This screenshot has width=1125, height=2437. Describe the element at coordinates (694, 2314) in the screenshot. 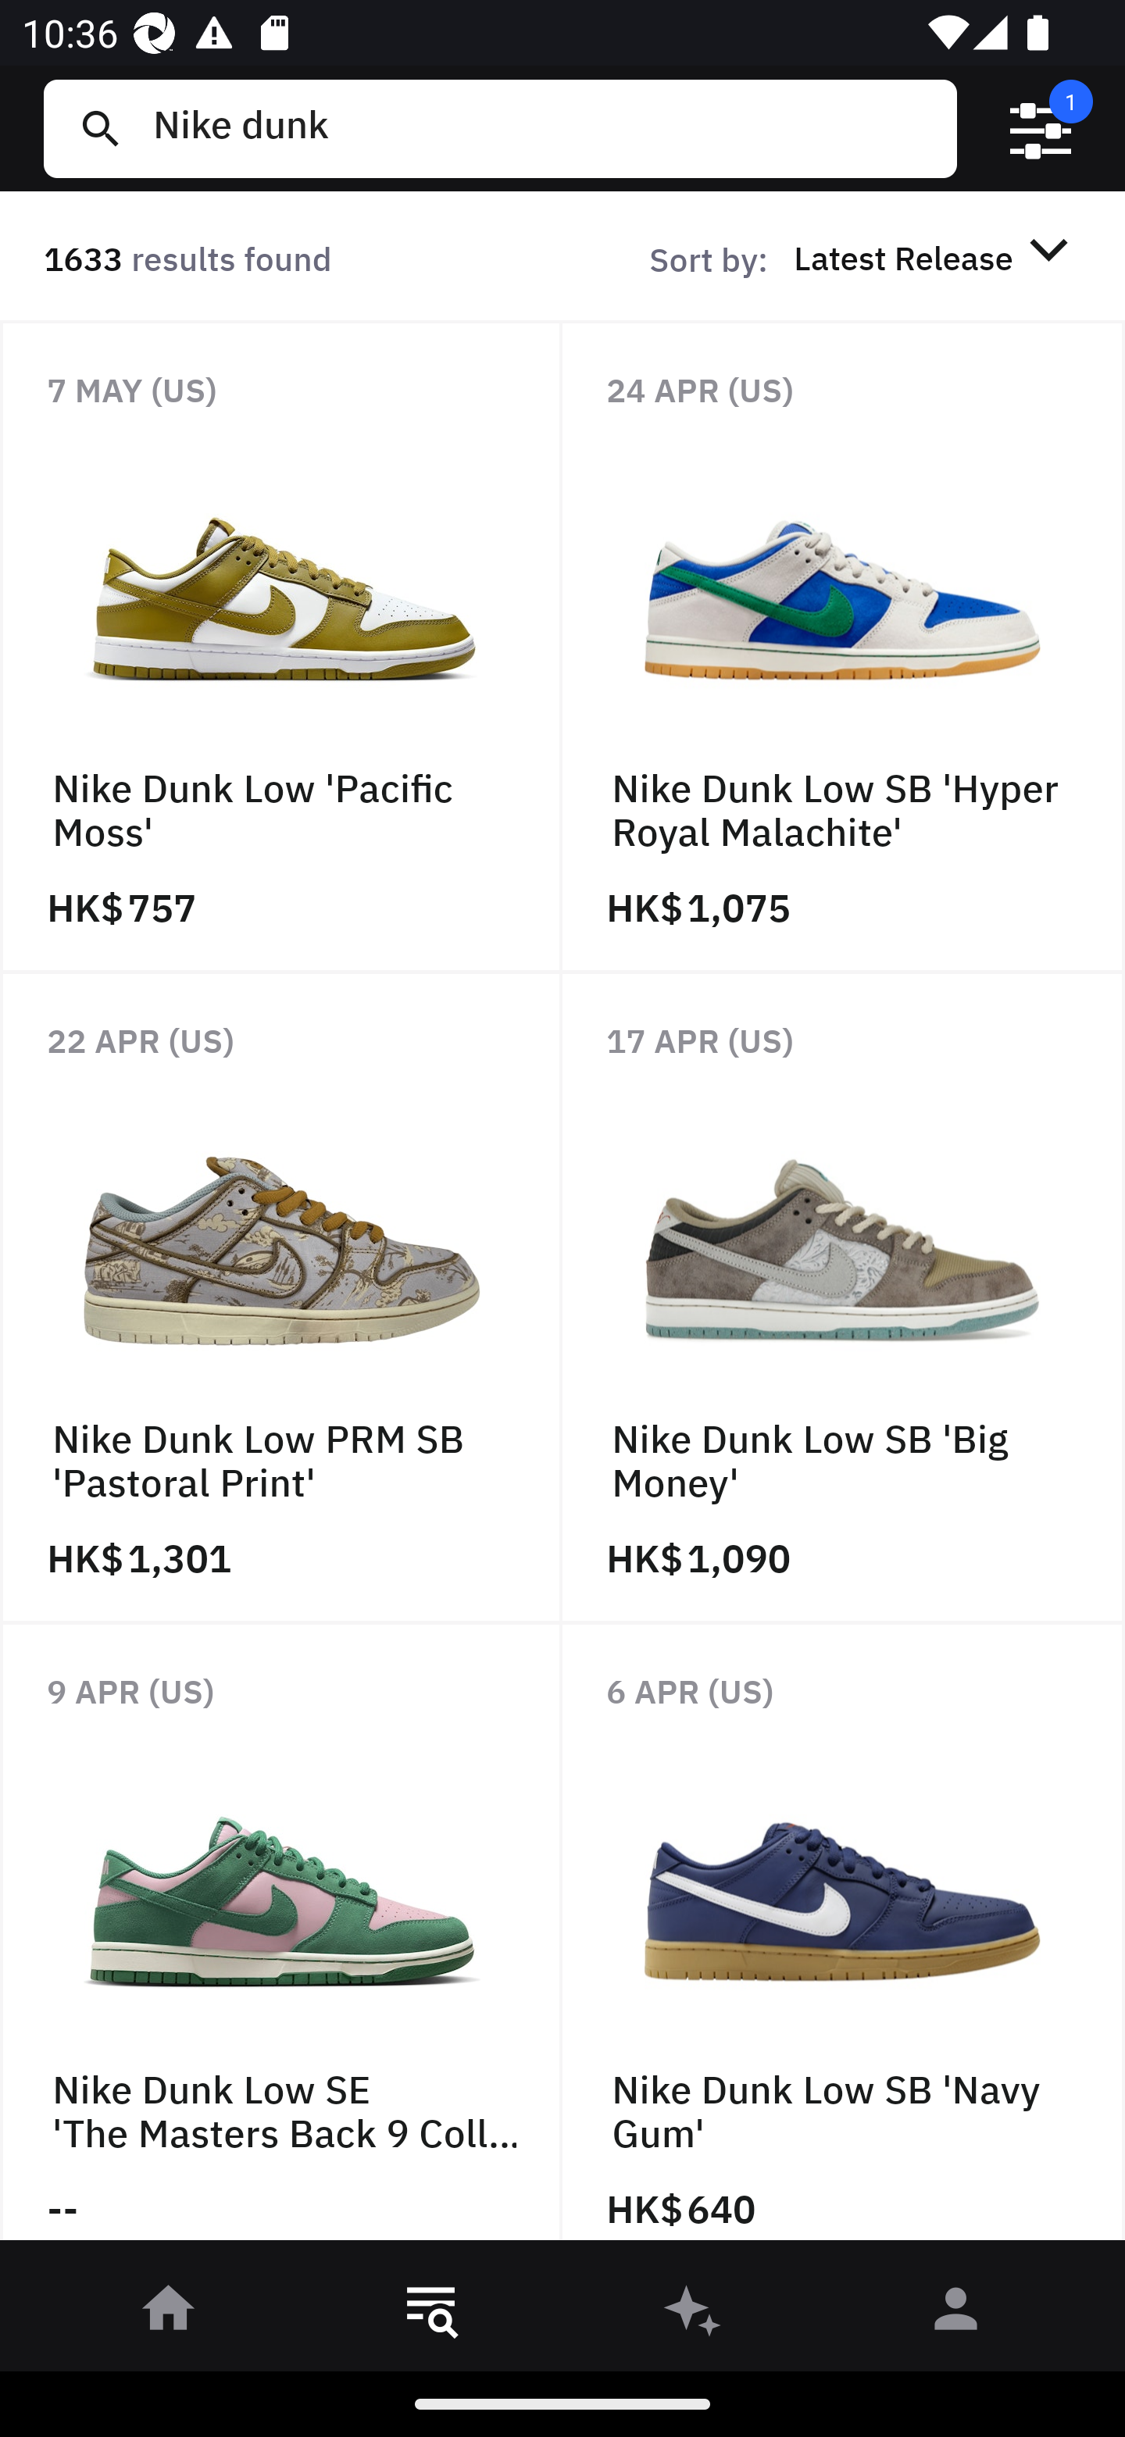

I see `󰫢` at that location.